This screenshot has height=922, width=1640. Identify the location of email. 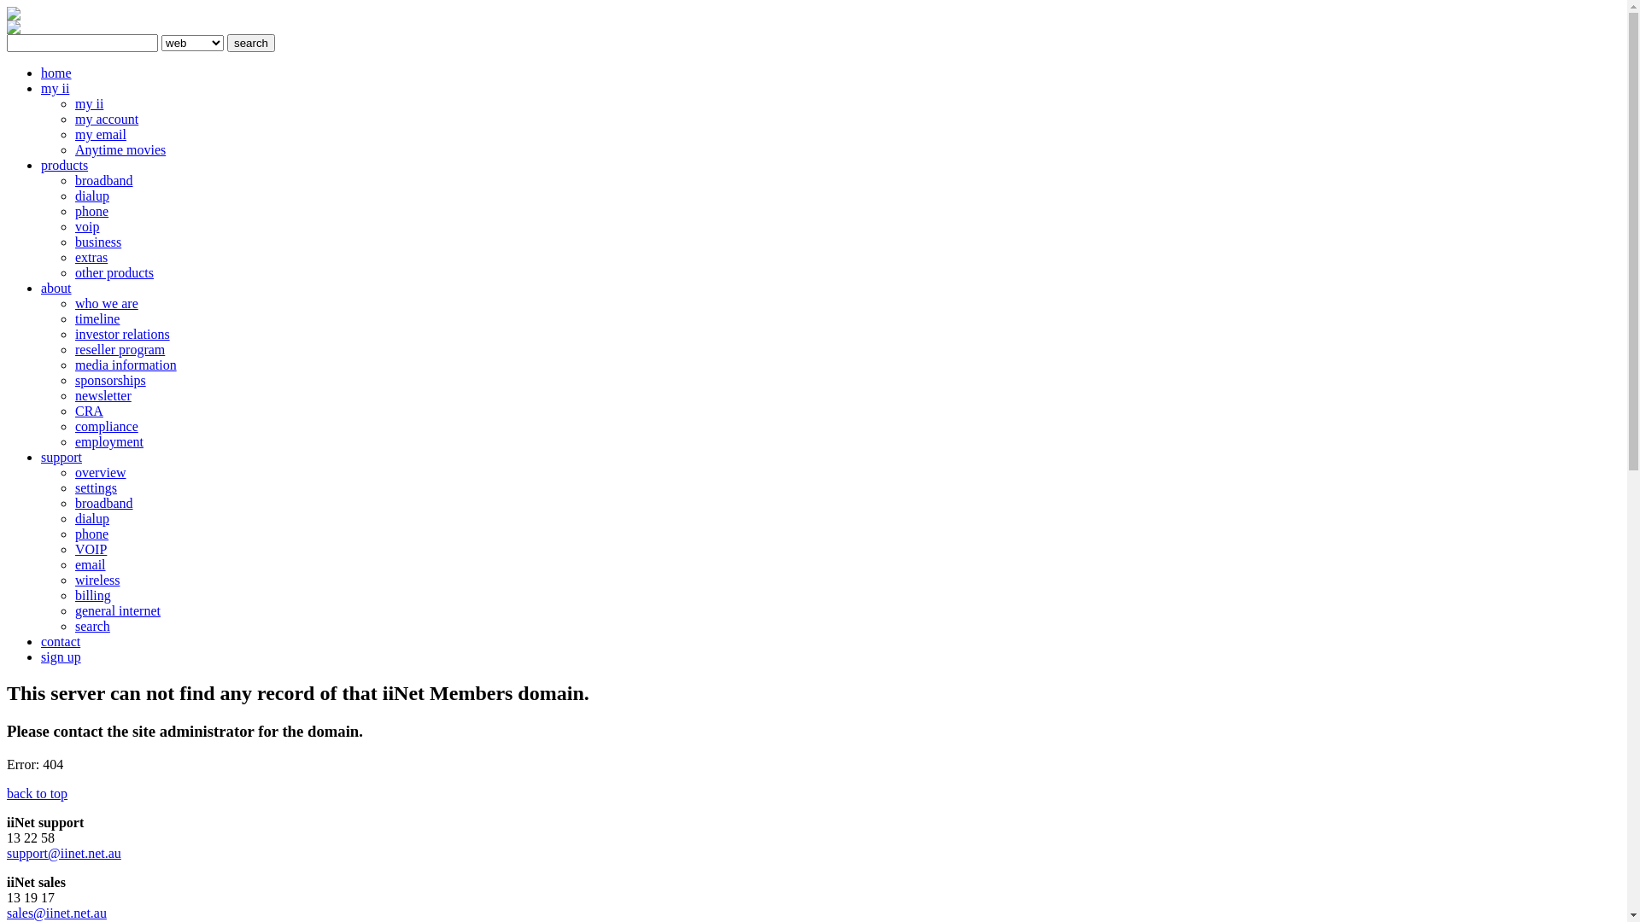
(91, 565).